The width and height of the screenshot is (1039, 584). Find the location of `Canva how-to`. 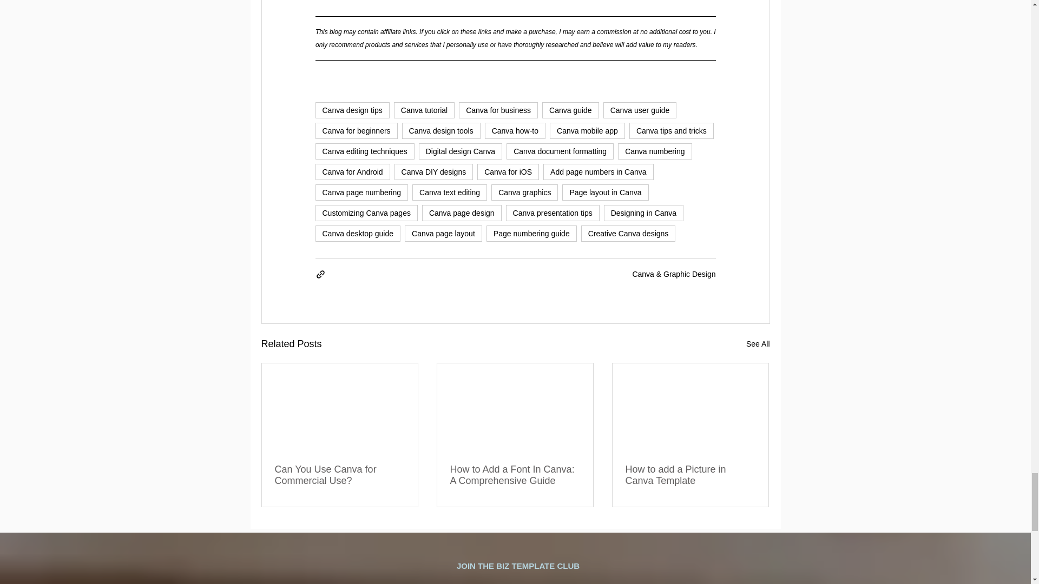

Canva how-to is located at coordinates (515, 130).